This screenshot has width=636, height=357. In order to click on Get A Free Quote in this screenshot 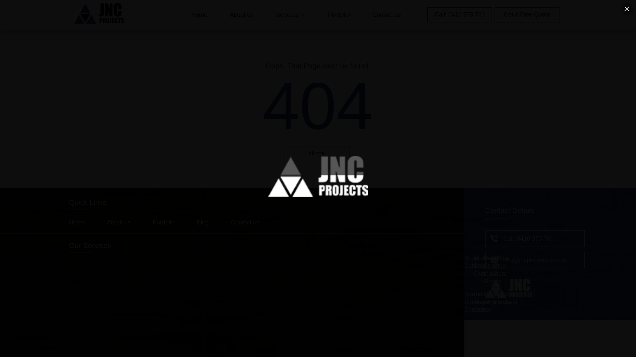, I will do `click(527, 15)`.